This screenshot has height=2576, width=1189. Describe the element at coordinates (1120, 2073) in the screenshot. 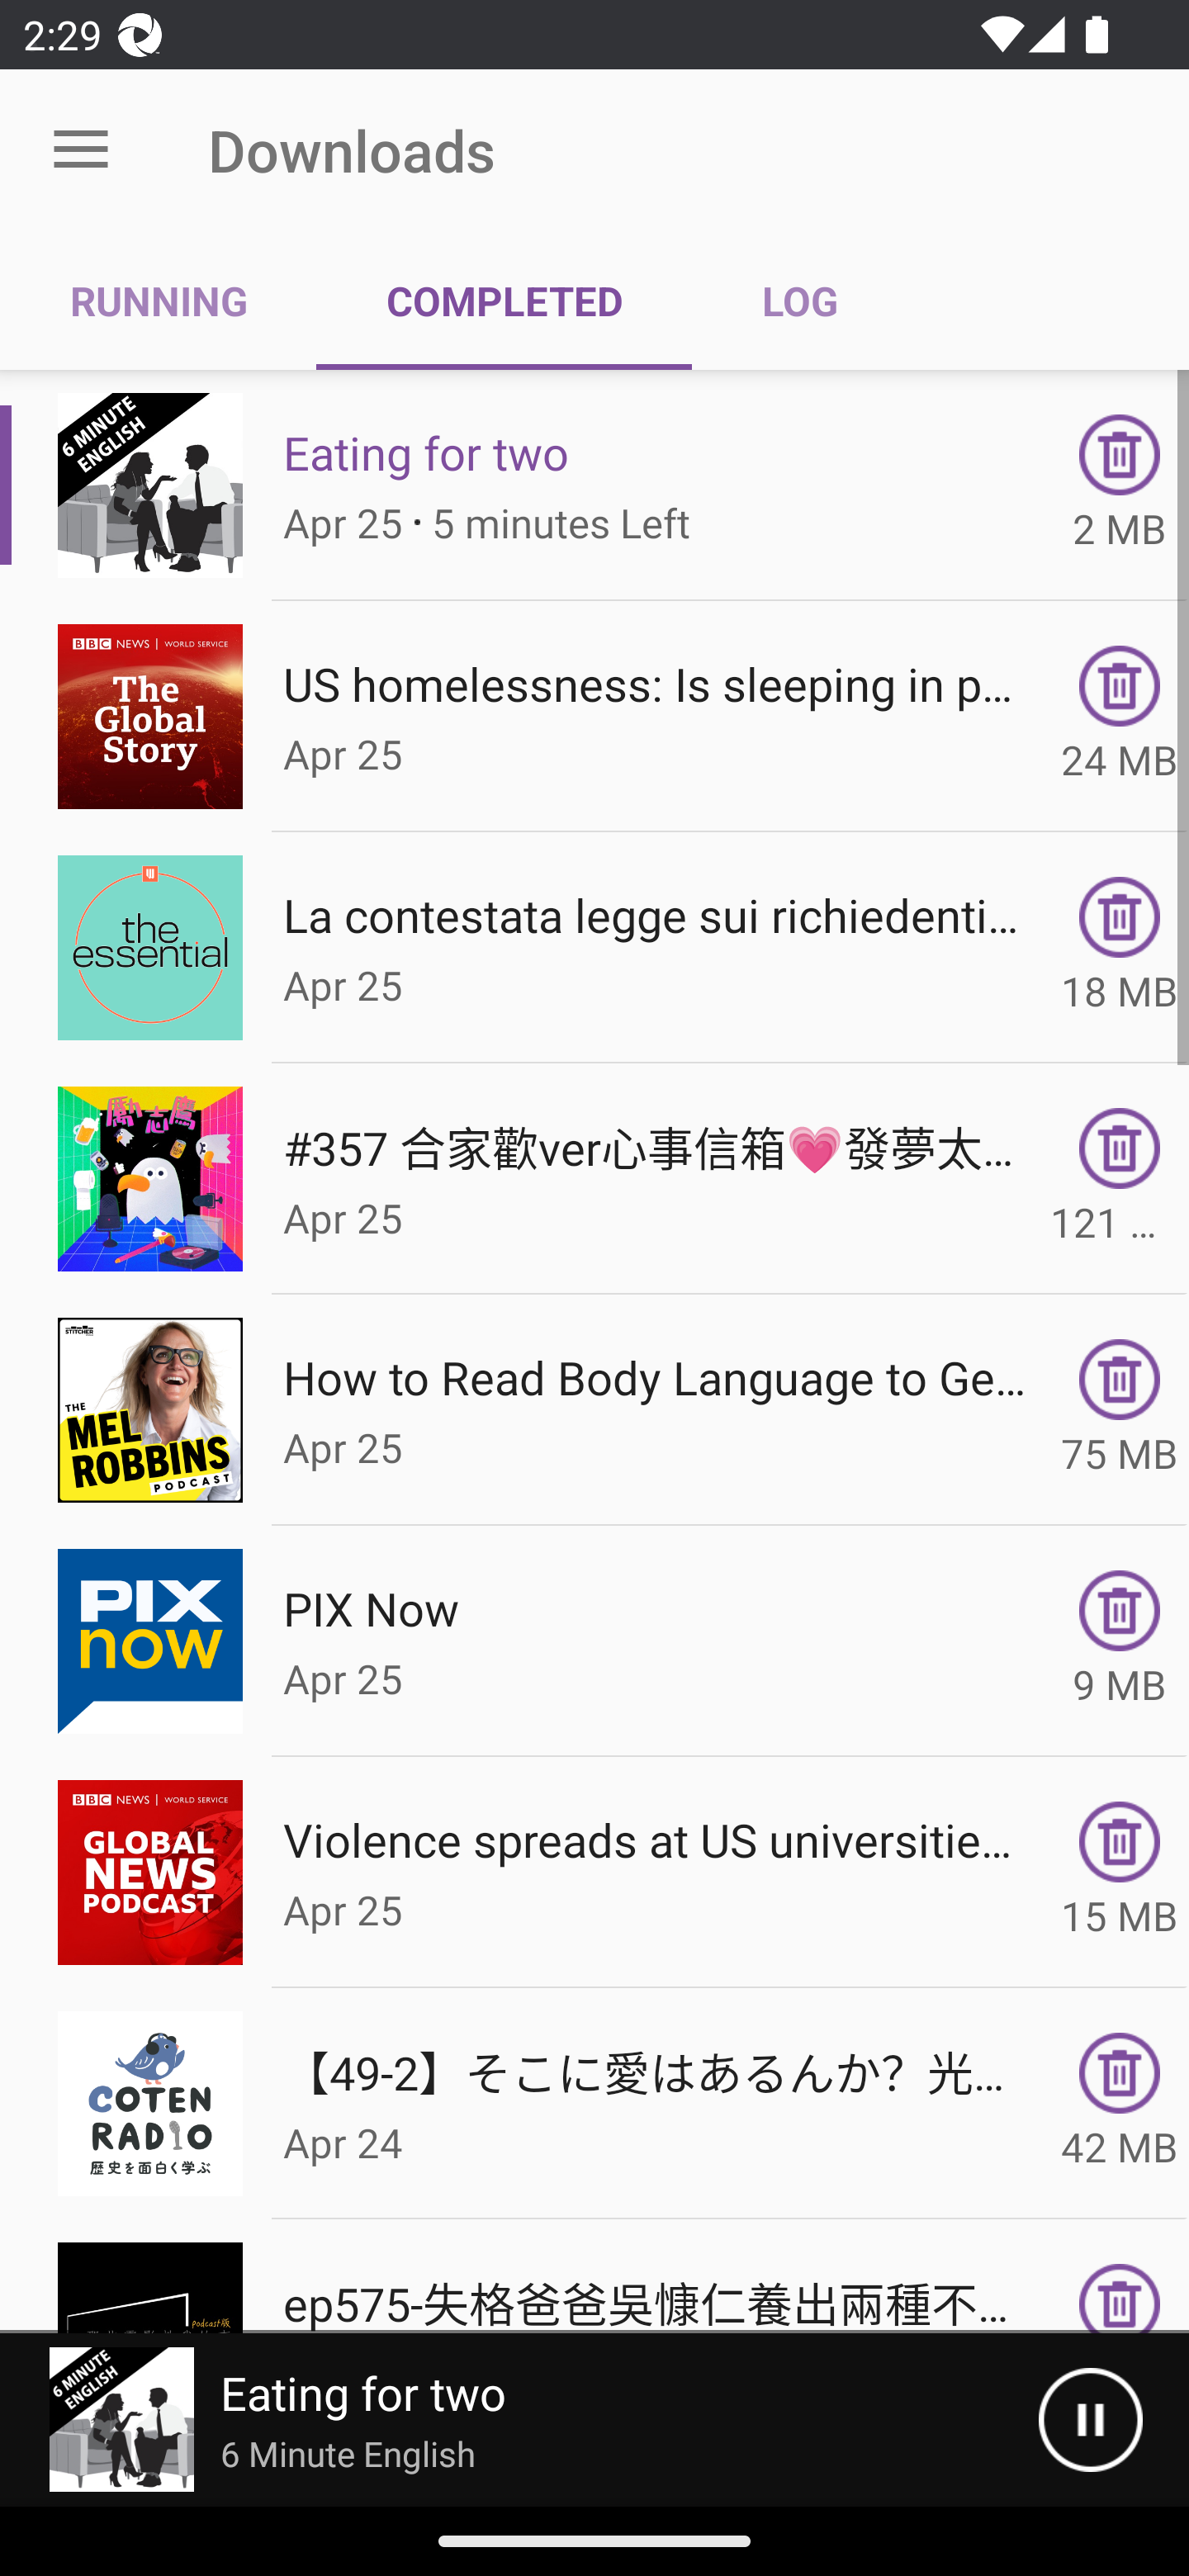

I see `Remove Episode` at that location.